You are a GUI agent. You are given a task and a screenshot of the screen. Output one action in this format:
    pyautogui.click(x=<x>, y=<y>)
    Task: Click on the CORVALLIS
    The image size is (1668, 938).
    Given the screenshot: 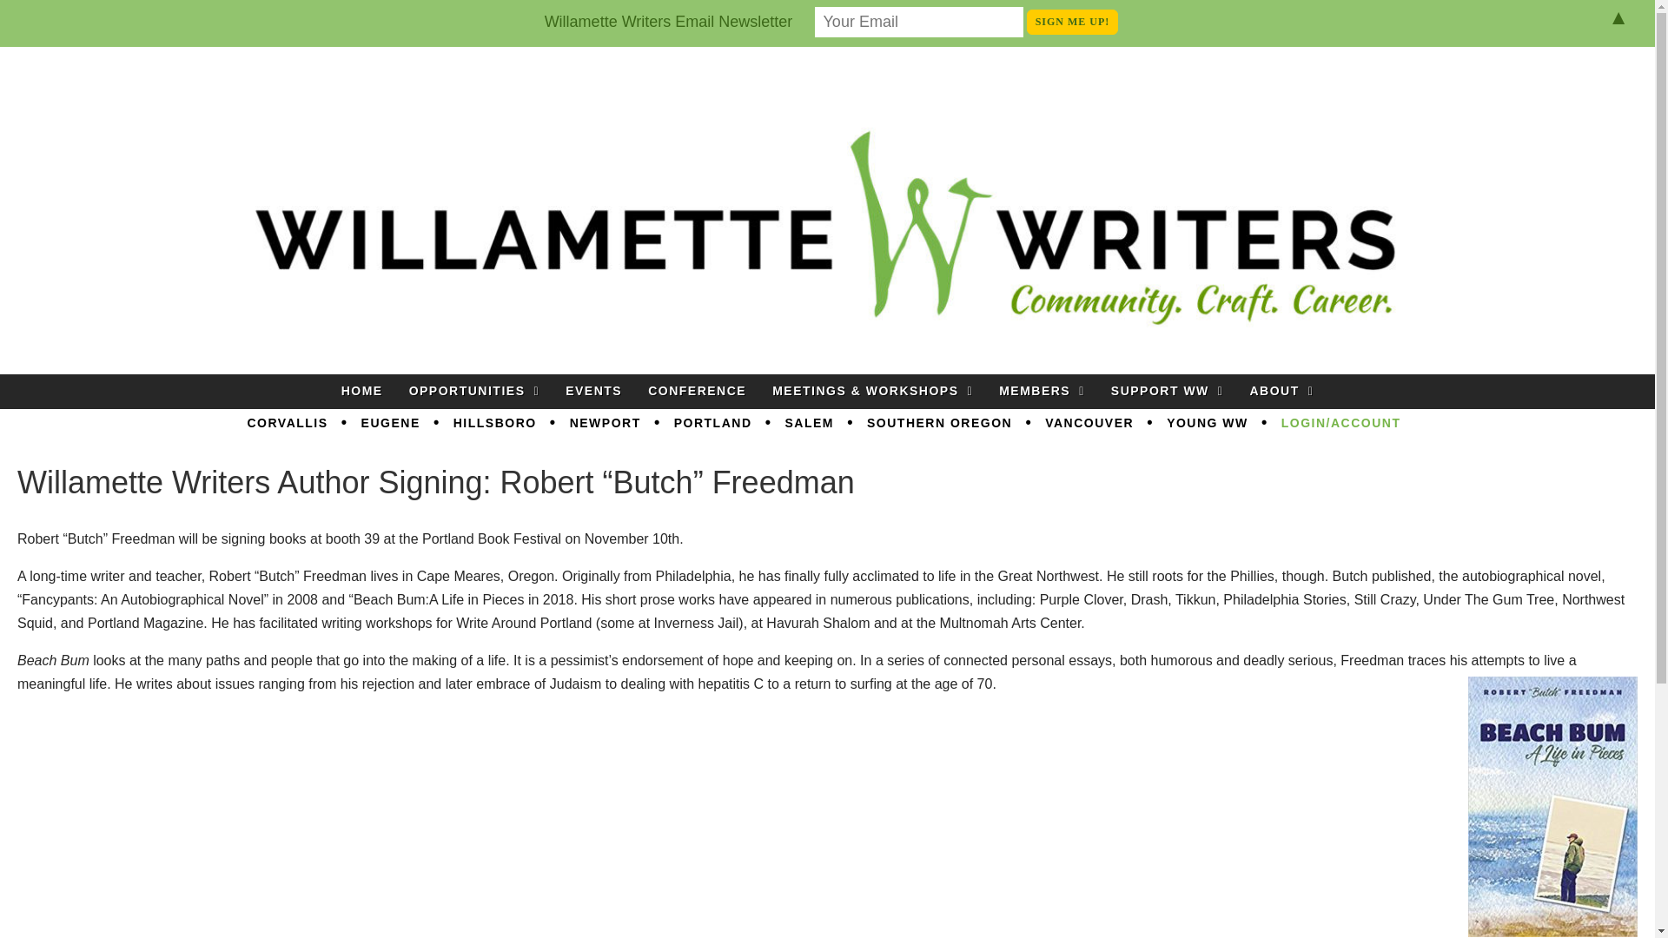 What is the action you would take?
    pyautogui.click(x=287, y=424)
    